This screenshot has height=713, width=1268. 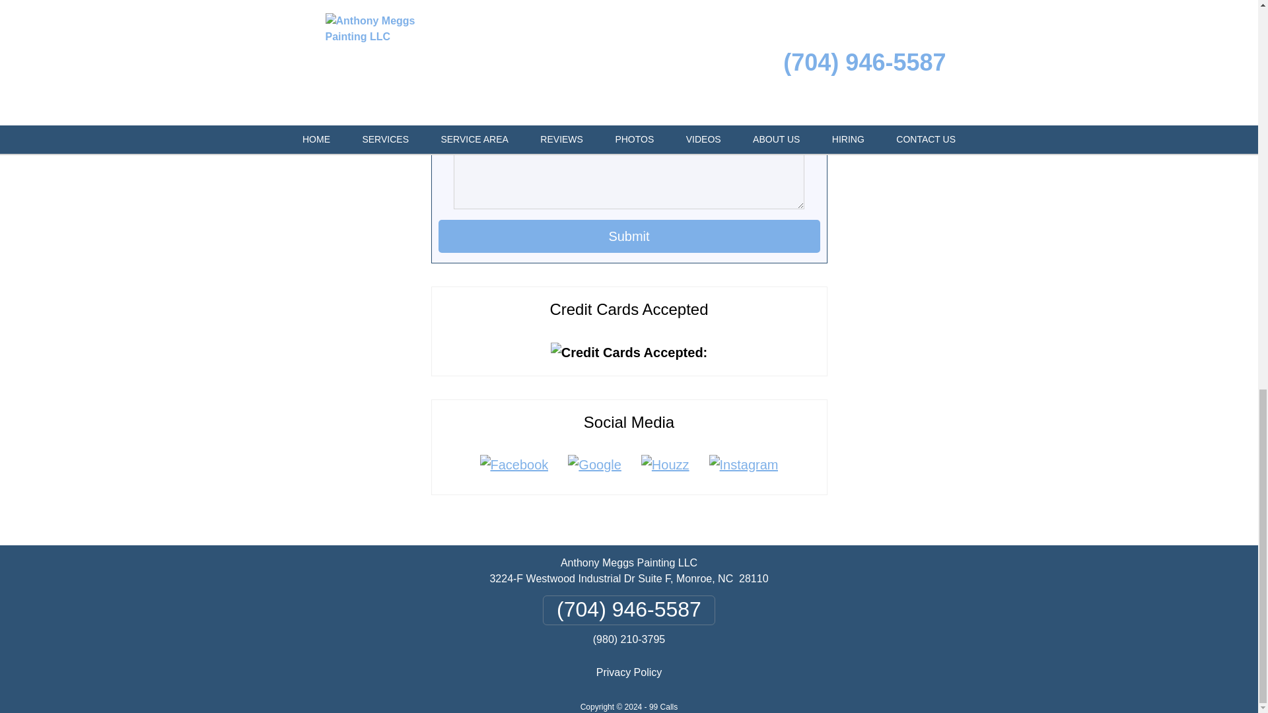 I want to click on Submit, so click(x=629, y=236).